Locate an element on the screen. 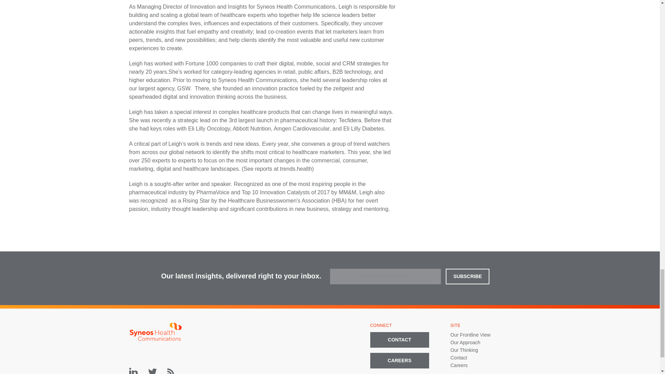 The width and height of the screenshot is (665, 374). Our Thinking is located at coordinates (464, 350).